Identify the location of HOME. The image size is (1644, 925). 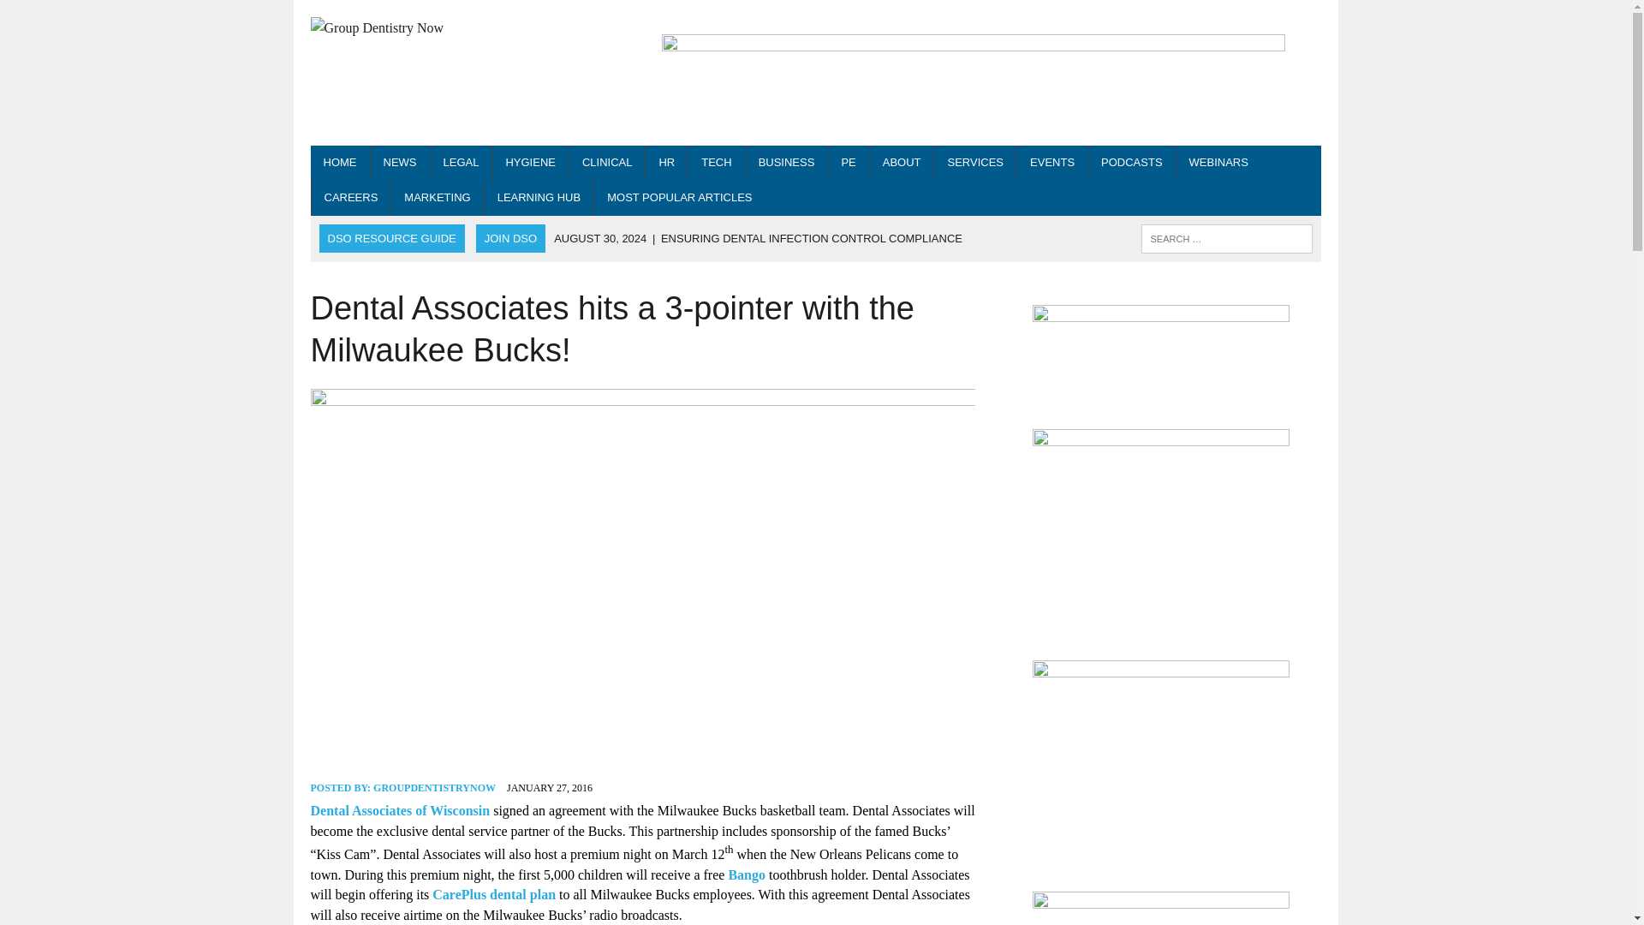
(339, 163).